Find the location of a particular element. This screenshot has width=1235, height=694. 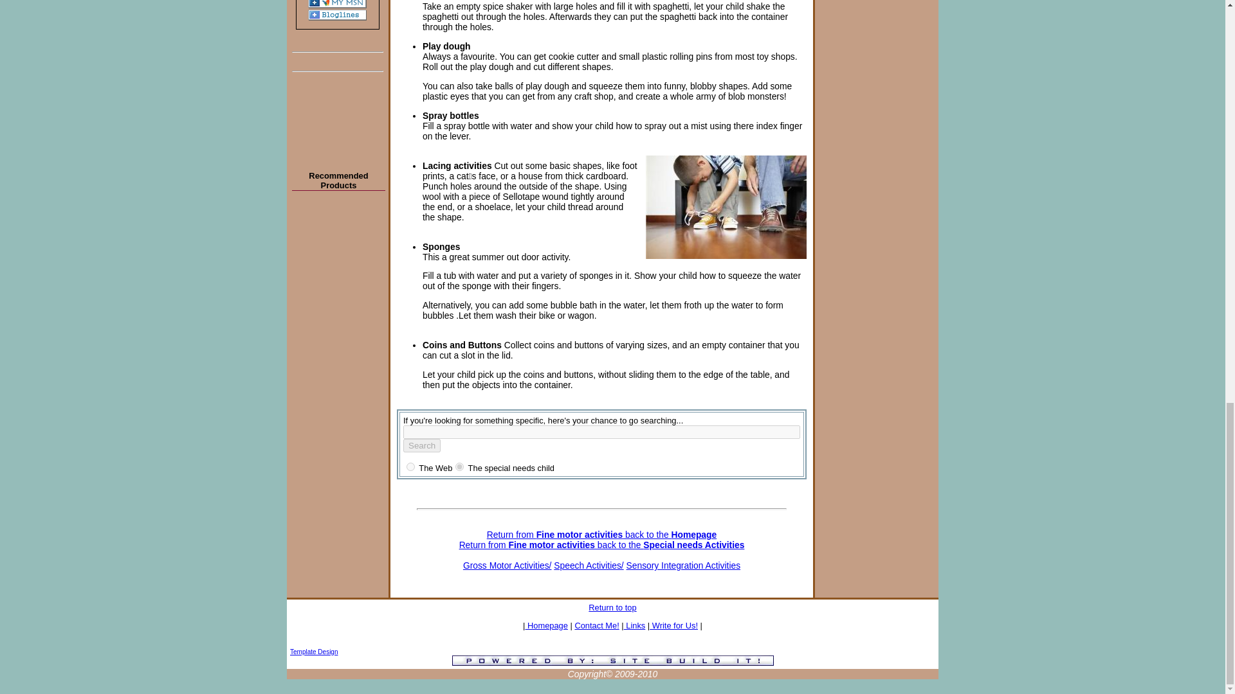

Search is located at coordinates (422, 445).